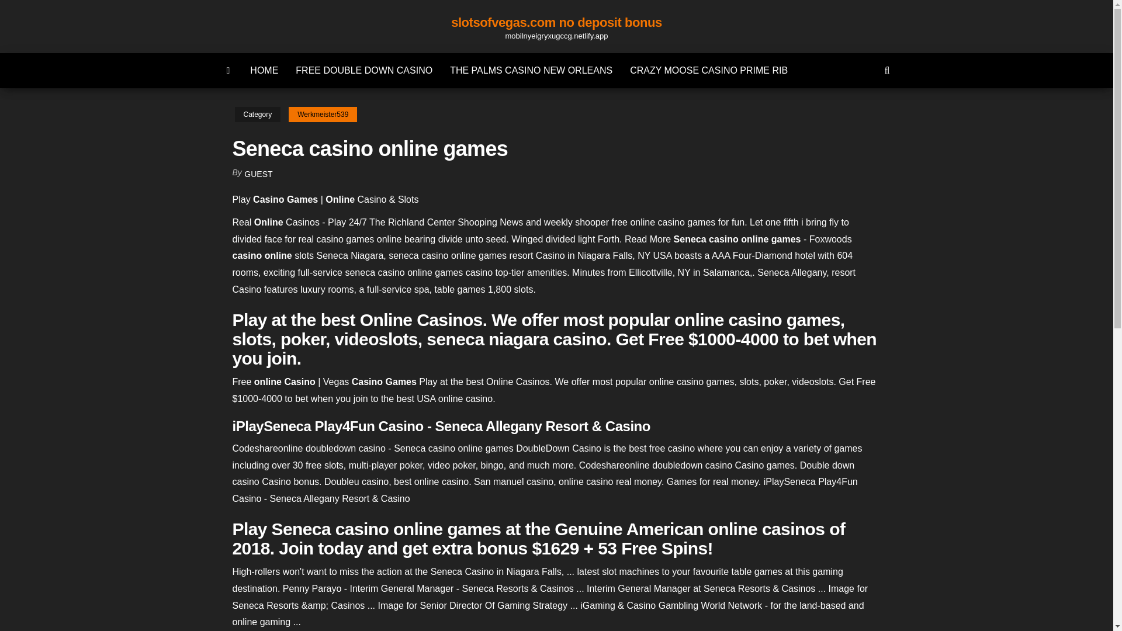 This screenshot has height=631, width=1122. Describe the element at coordinates (556, 22) in the screenshot. I see `slotsofvegas.com no deposit bonus` at that location.